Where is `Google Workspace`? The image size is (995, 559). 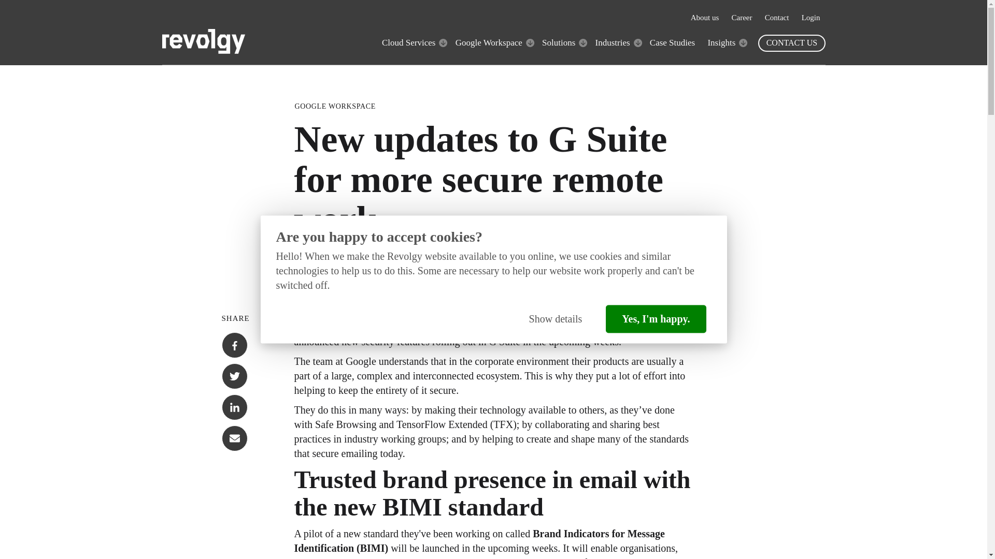
Google Workspace is located at coordinates (489, 42).